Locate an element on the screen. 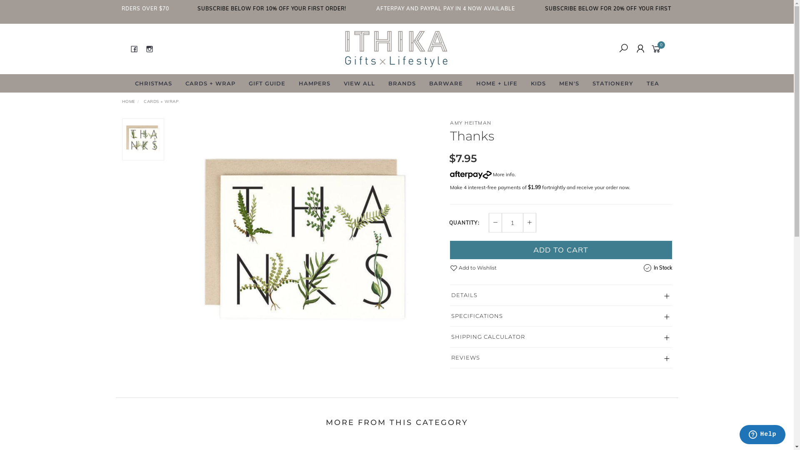  BARWARE is located at coordinates (446, 83).